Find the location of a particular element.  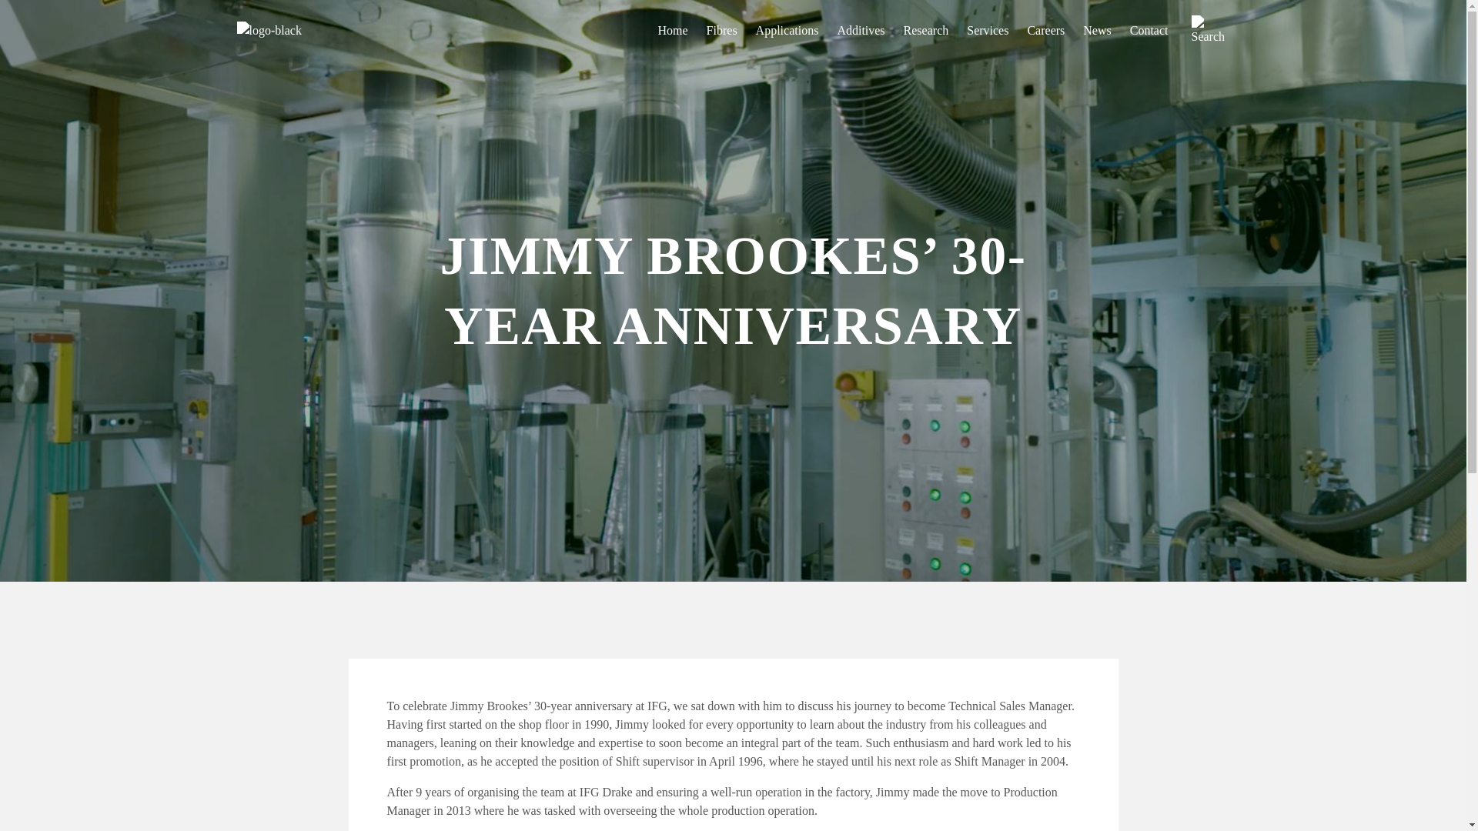

Applications is located at coordinates (787, 31).